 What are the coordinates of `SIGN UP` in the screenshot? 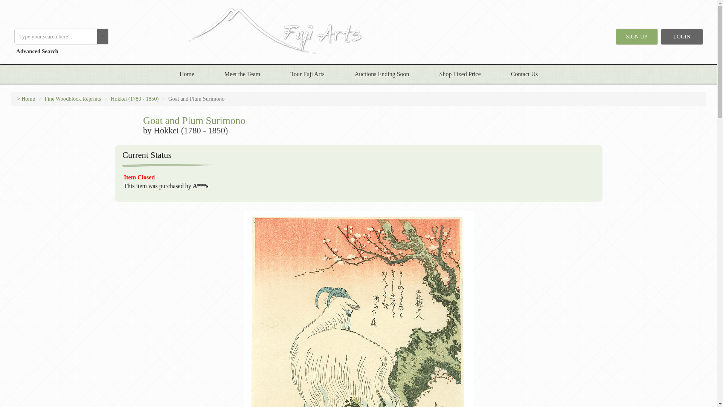 It's located at (637, 36).